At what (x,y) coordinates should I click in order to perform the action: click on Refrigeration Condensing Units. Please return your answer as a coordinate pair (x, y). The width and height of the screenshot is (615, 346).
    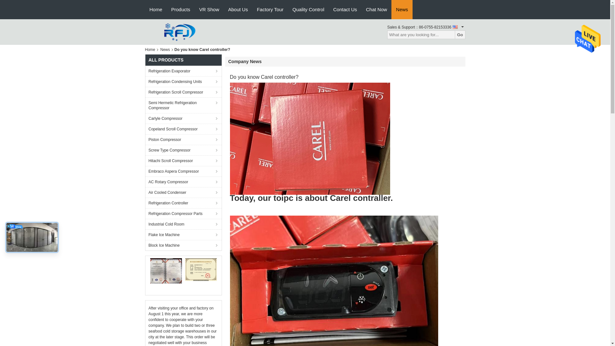
    Looking at the image, I should click on (183, 81).